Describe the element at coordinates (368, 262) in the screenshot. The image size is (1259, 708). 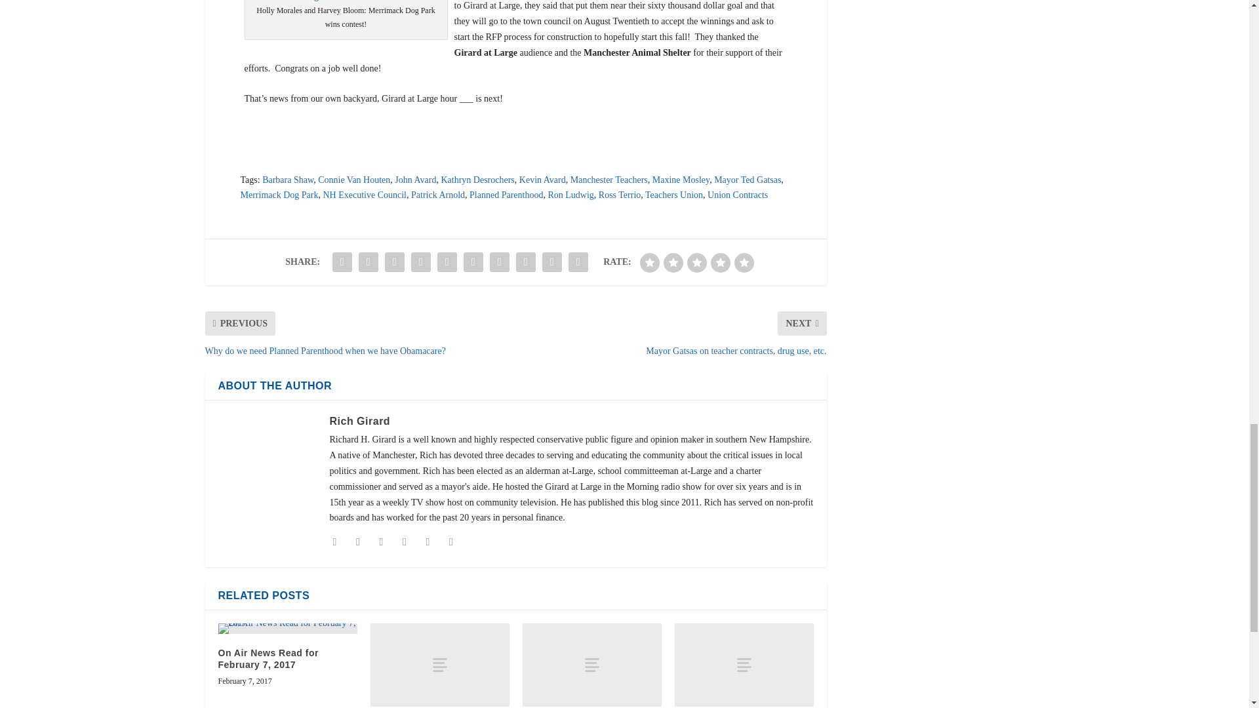
I see `Share "On Air News Read for August 5, 2015" via Twitter` at that location.